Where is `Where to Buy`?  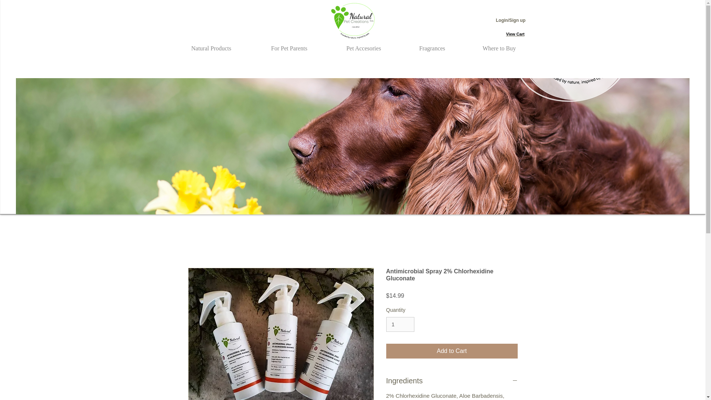 Where to Buy is located at coordinates (499, 45).